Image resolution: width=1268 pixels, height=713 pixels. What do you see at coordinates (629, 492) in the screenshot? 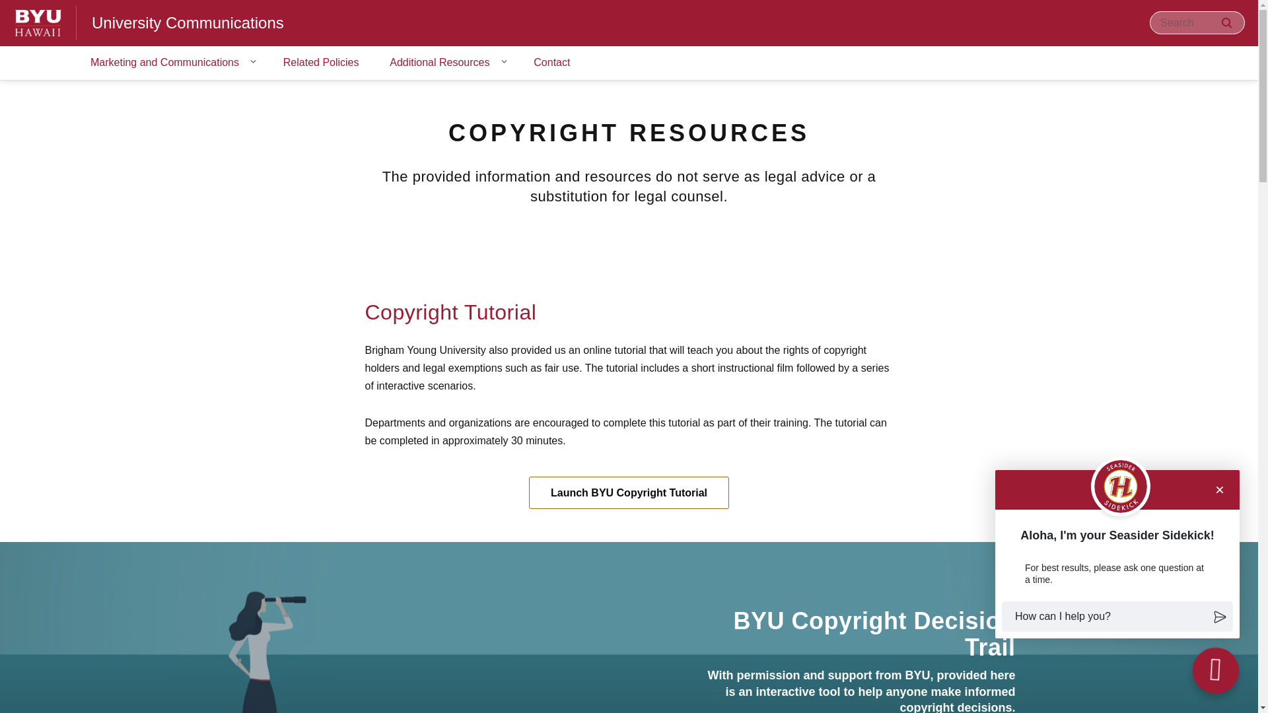
I see `Launch BYU Copyright Tutorial` at bounding box center [629, 492].